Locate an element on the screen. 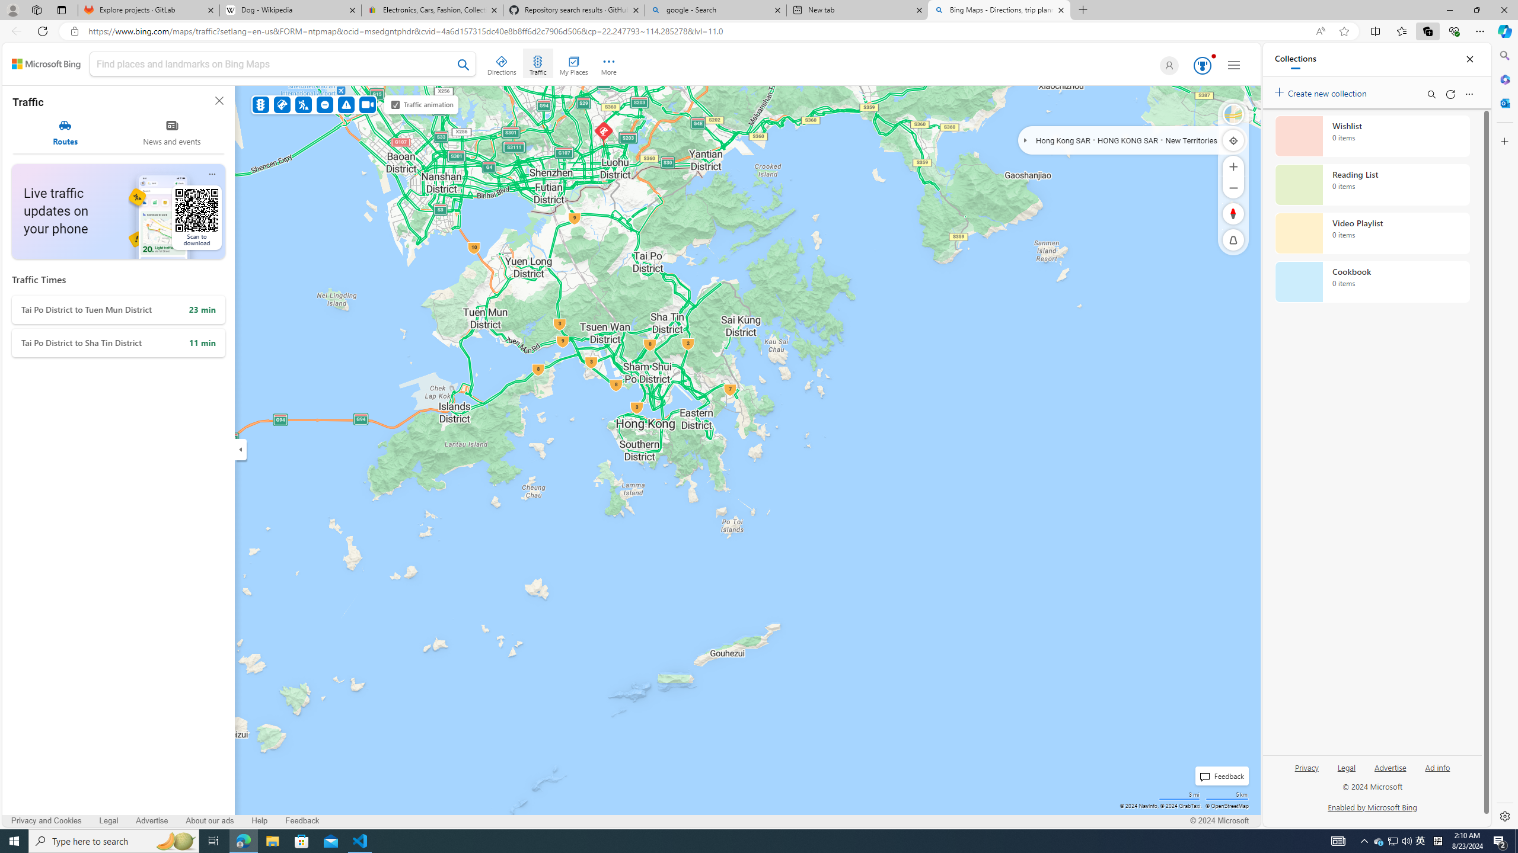 This screenshot has height=853, width=1518. Construction is located at coordinates (304, 104).